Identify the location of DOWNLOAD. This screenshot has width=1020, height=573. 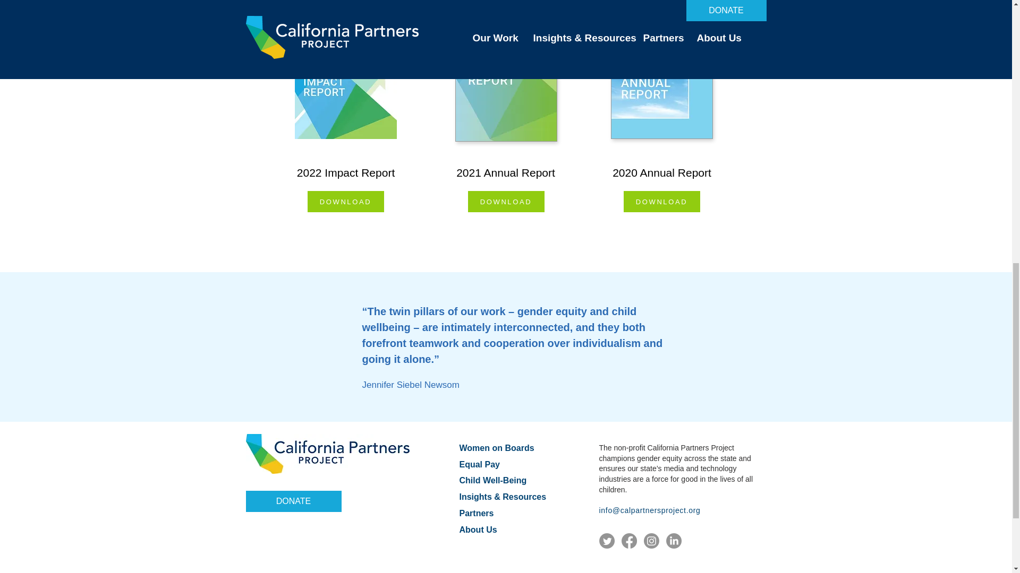
(661, 201).